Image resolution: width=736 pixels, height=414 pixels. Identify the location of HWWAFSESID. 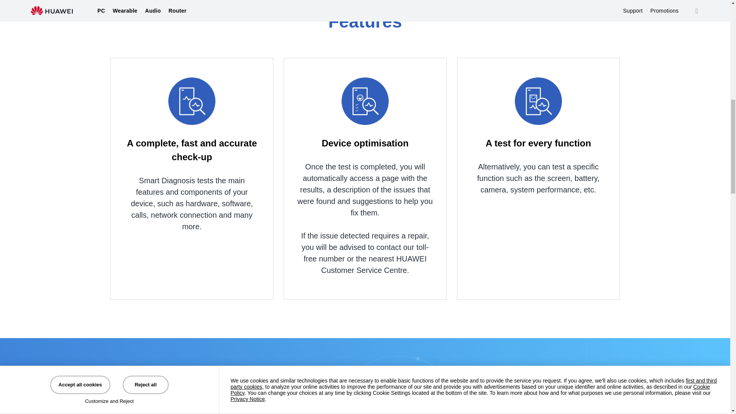
(349, 149).